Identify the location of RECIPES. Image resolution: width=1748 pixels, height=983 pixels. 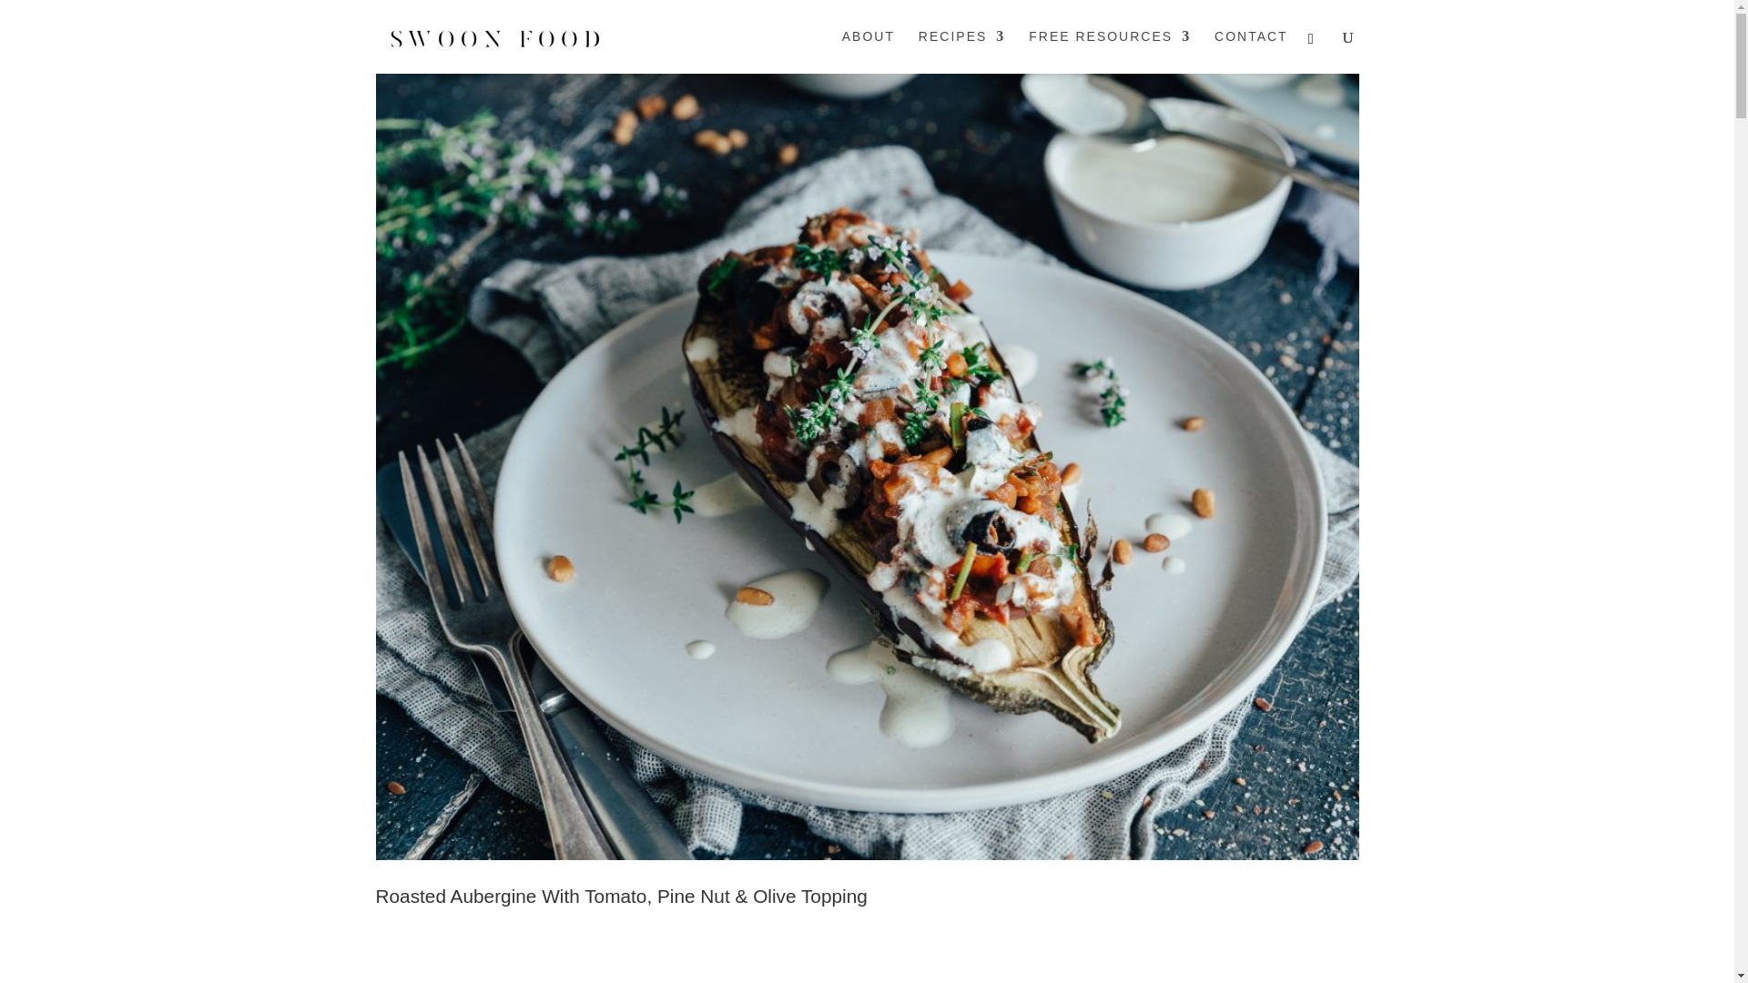
(961, 51).